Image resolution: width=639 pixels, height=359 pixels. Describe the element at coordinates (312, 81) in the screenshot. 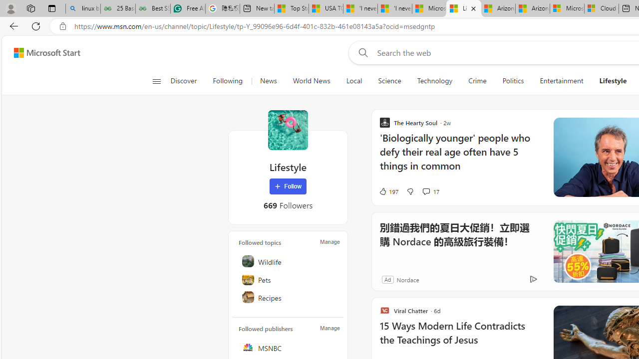

I see `World News` at that location.